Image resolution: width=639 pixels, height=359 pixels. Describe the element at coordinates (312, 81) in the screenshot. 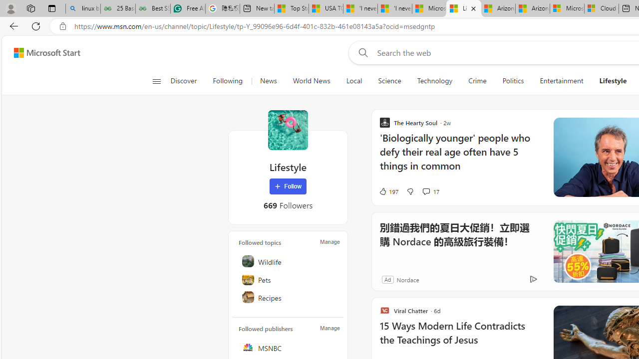

I see `World News` at that location.